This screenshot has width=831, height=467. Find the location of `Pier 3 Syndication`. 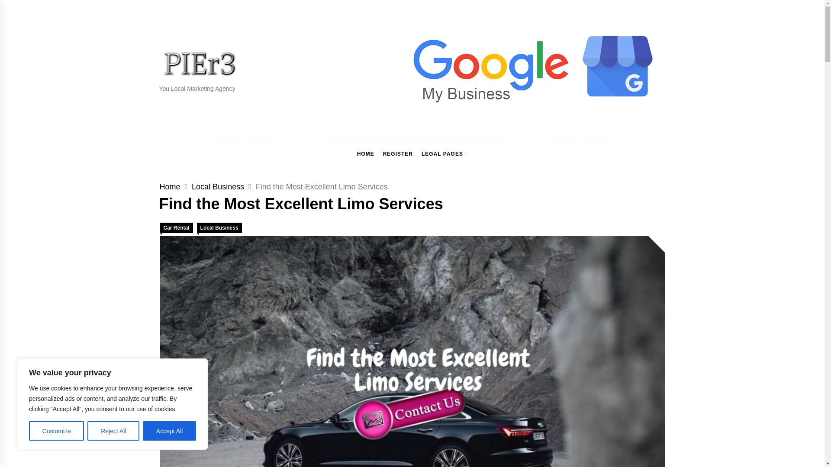

Pier 3 Syndication is located at coordinates (223, 93).